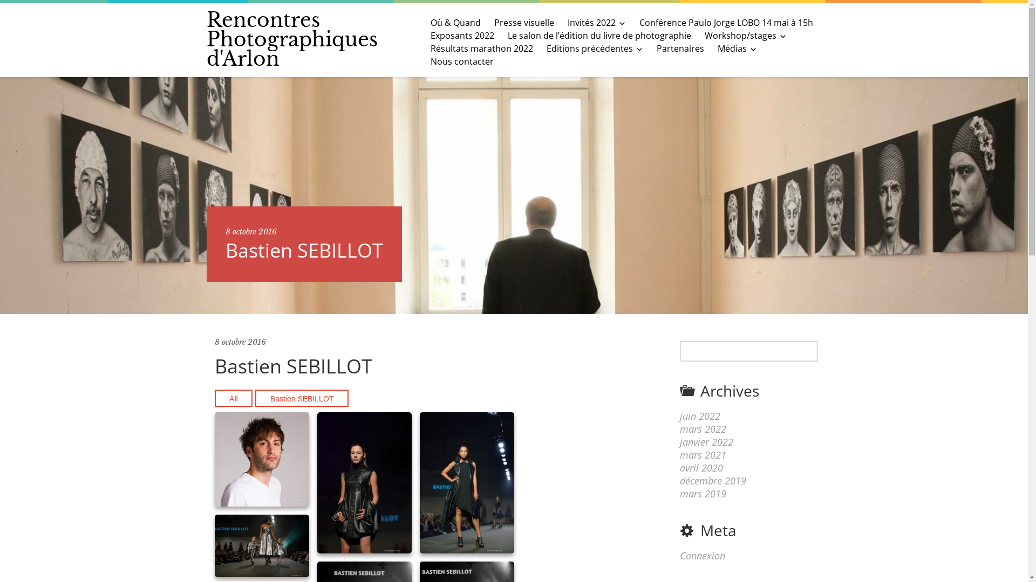 This screenshot has width=1036, height=582. Describe the element at coordinates (703, 494) in the screenshot. I see `mars 2019` at that location.